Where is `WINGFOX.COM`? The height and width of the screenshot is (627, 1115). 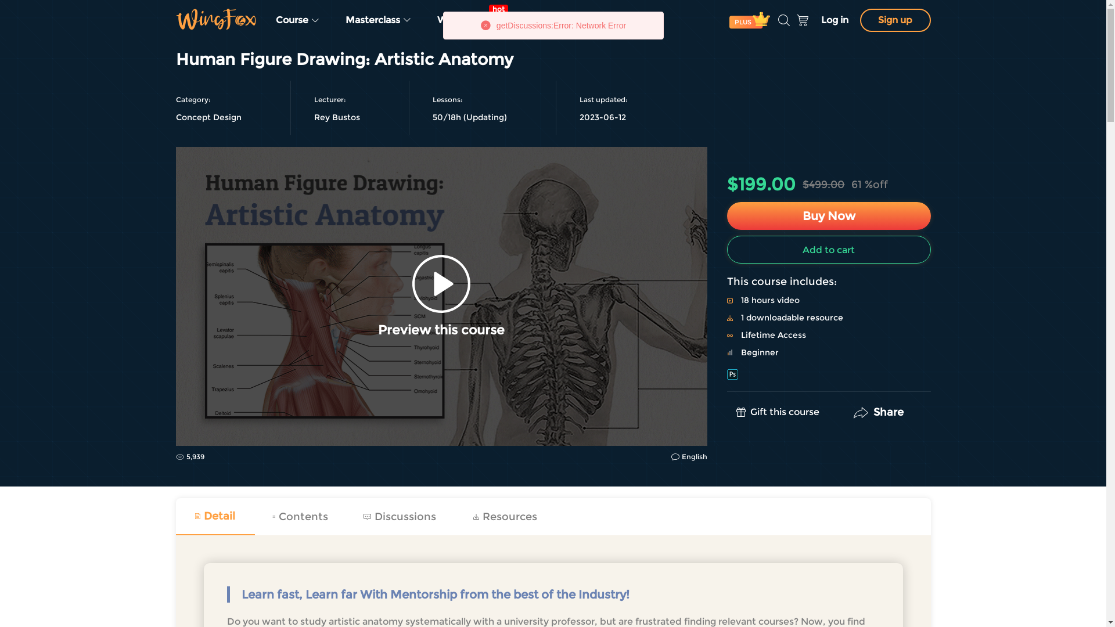 WINGFOX.COM is located at coordinates (215, 19).